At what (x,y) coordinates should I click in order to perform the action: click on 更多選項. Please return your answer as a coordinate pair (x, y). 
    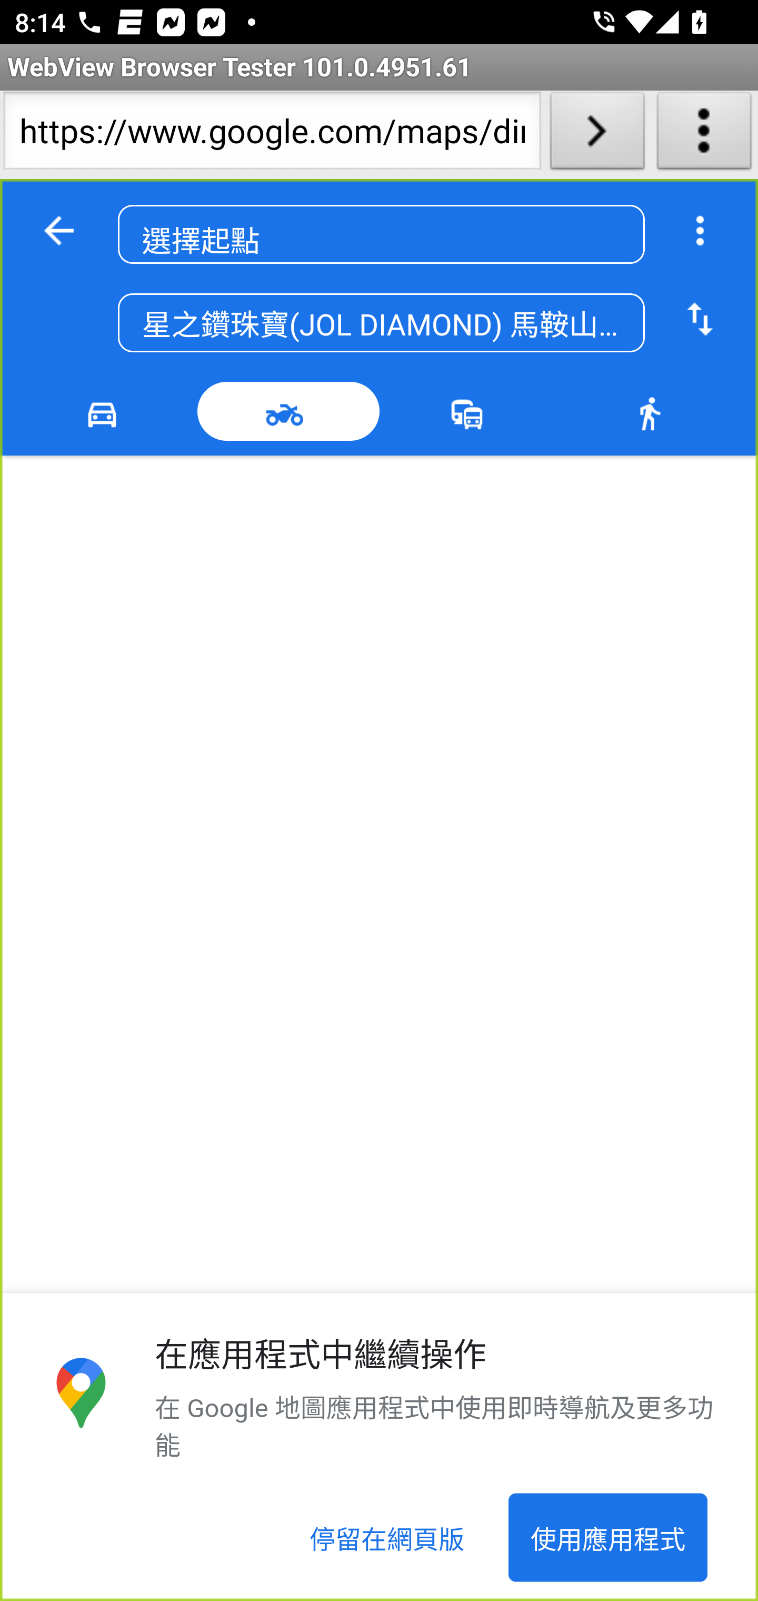
    Looking at the image, I should click on (700, 231).